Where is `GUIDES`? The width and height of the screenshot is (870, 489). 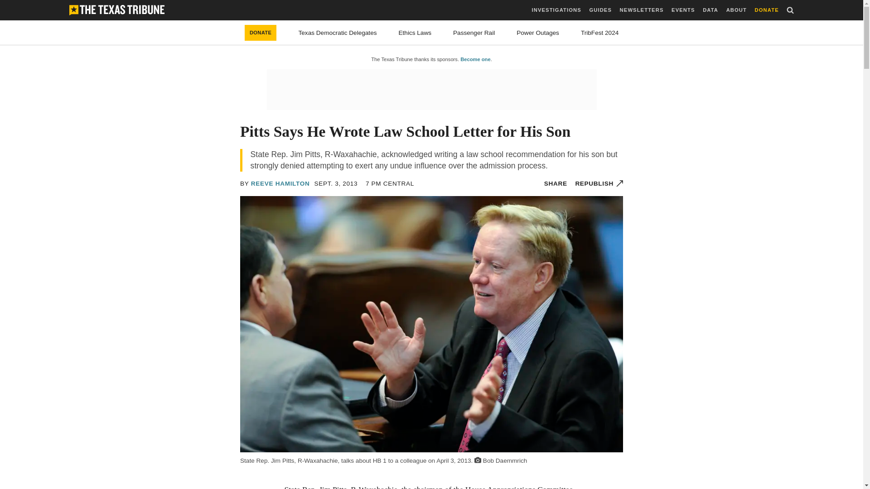
GUIDES is located at coordinates (600, 10).